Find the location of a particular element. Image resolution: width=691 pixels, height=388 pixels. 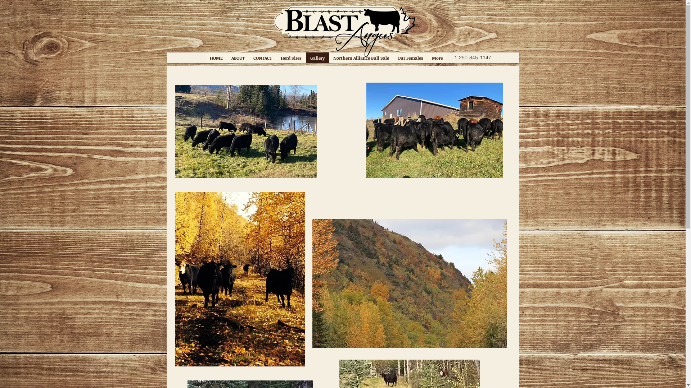

Northern Alliance Bull Sale is located at coordinates (361, 58).